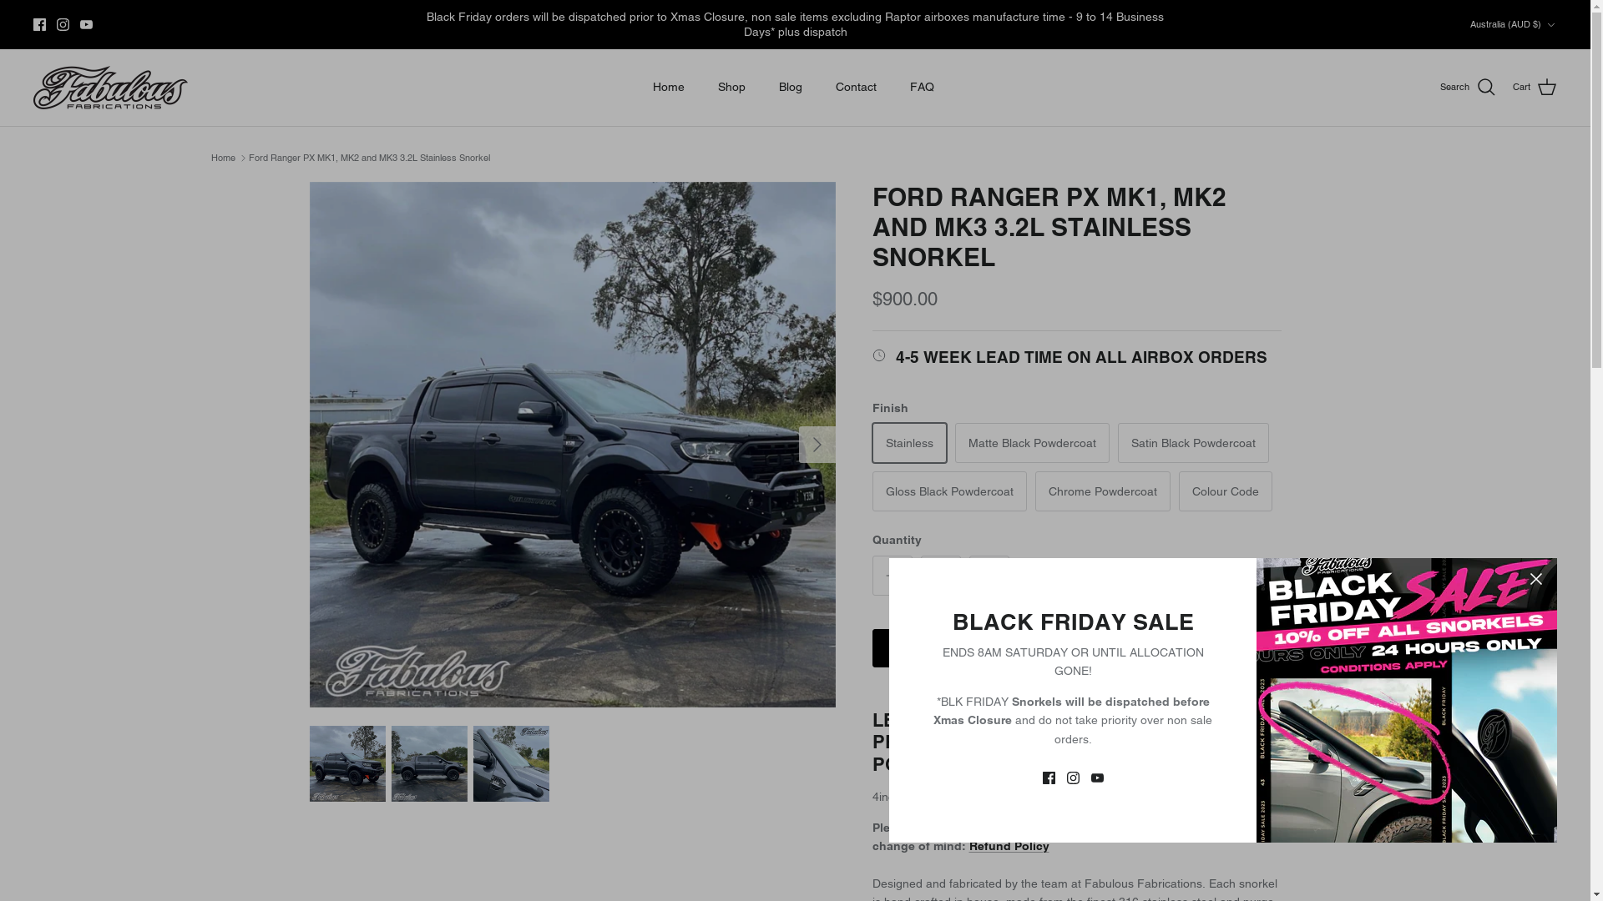  I want to click on Home, so click(222, 158).